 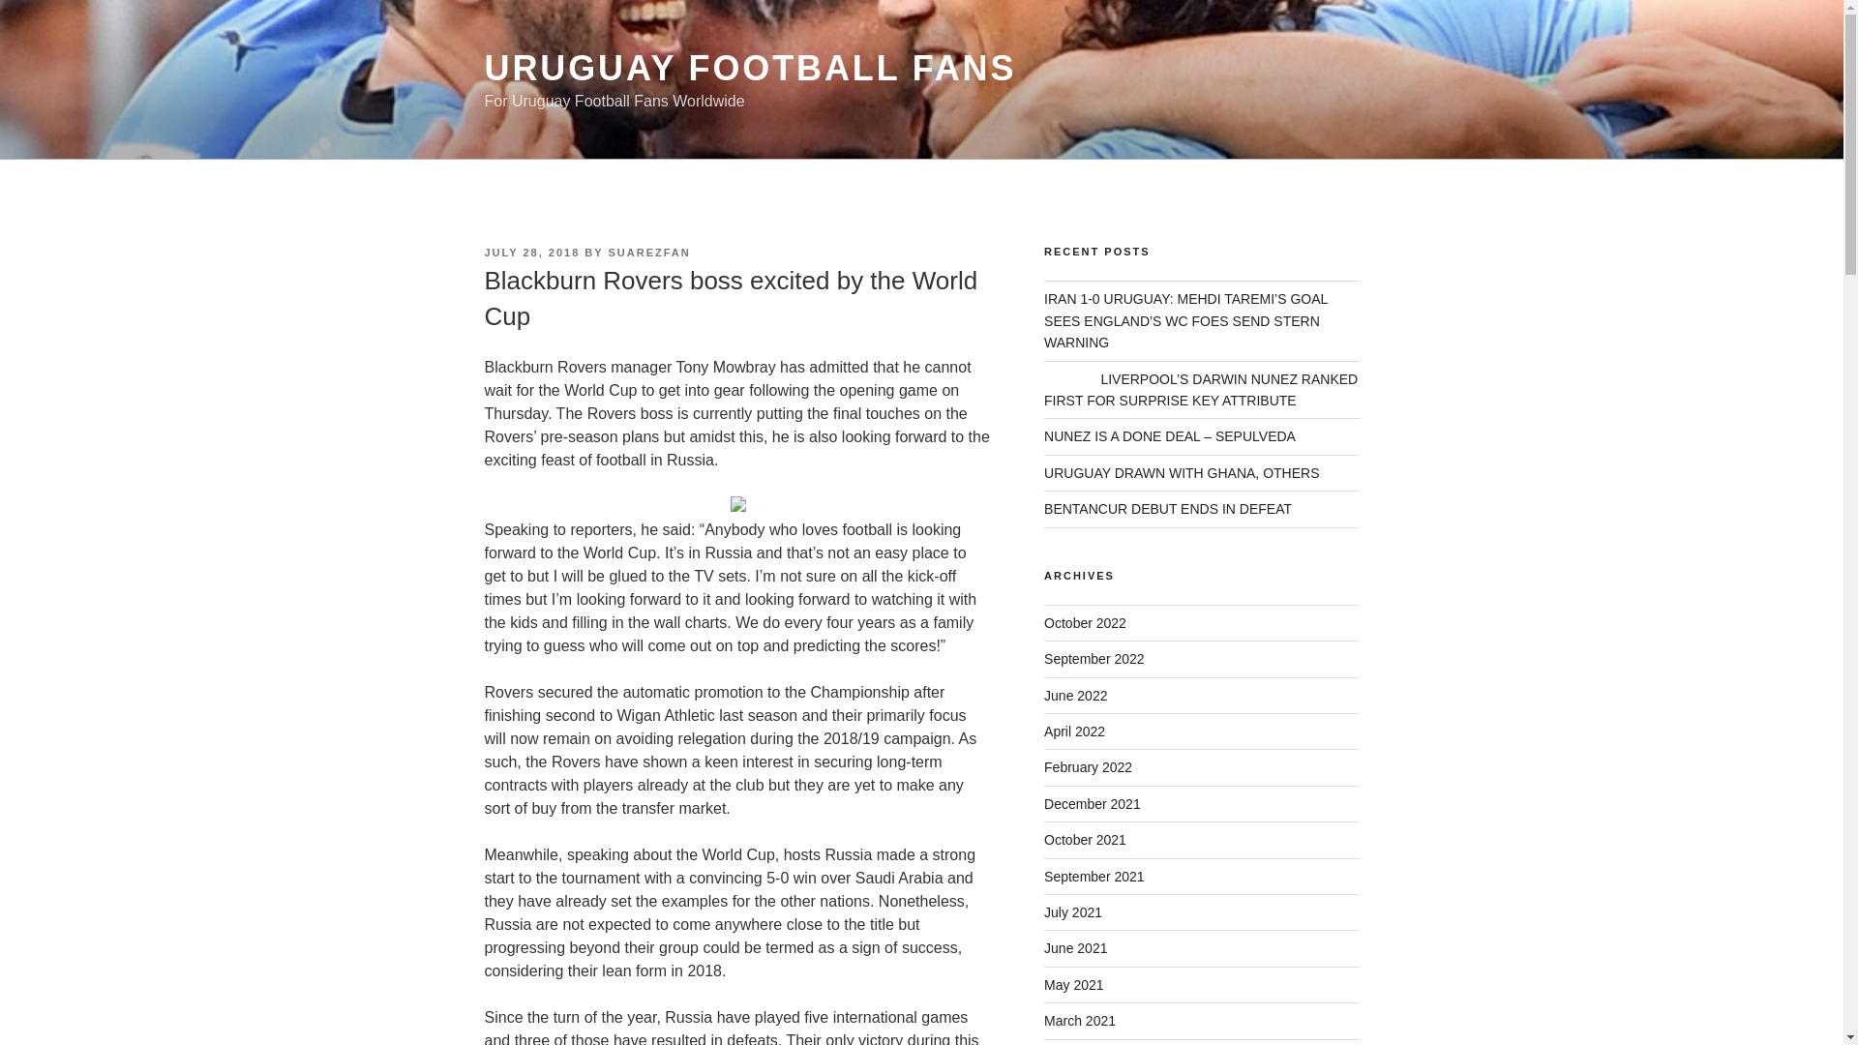 I want to click on March 2021, so click(x=1080, y=1020).